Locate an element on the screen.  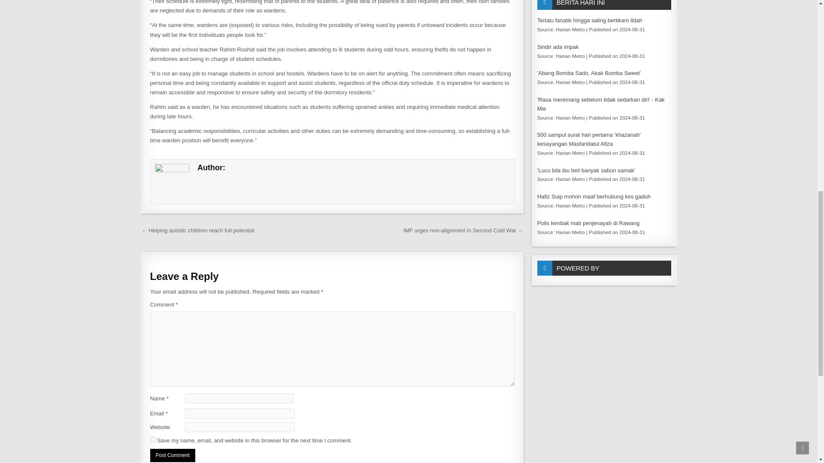
Post Comment is located at coordinates (173, 455).